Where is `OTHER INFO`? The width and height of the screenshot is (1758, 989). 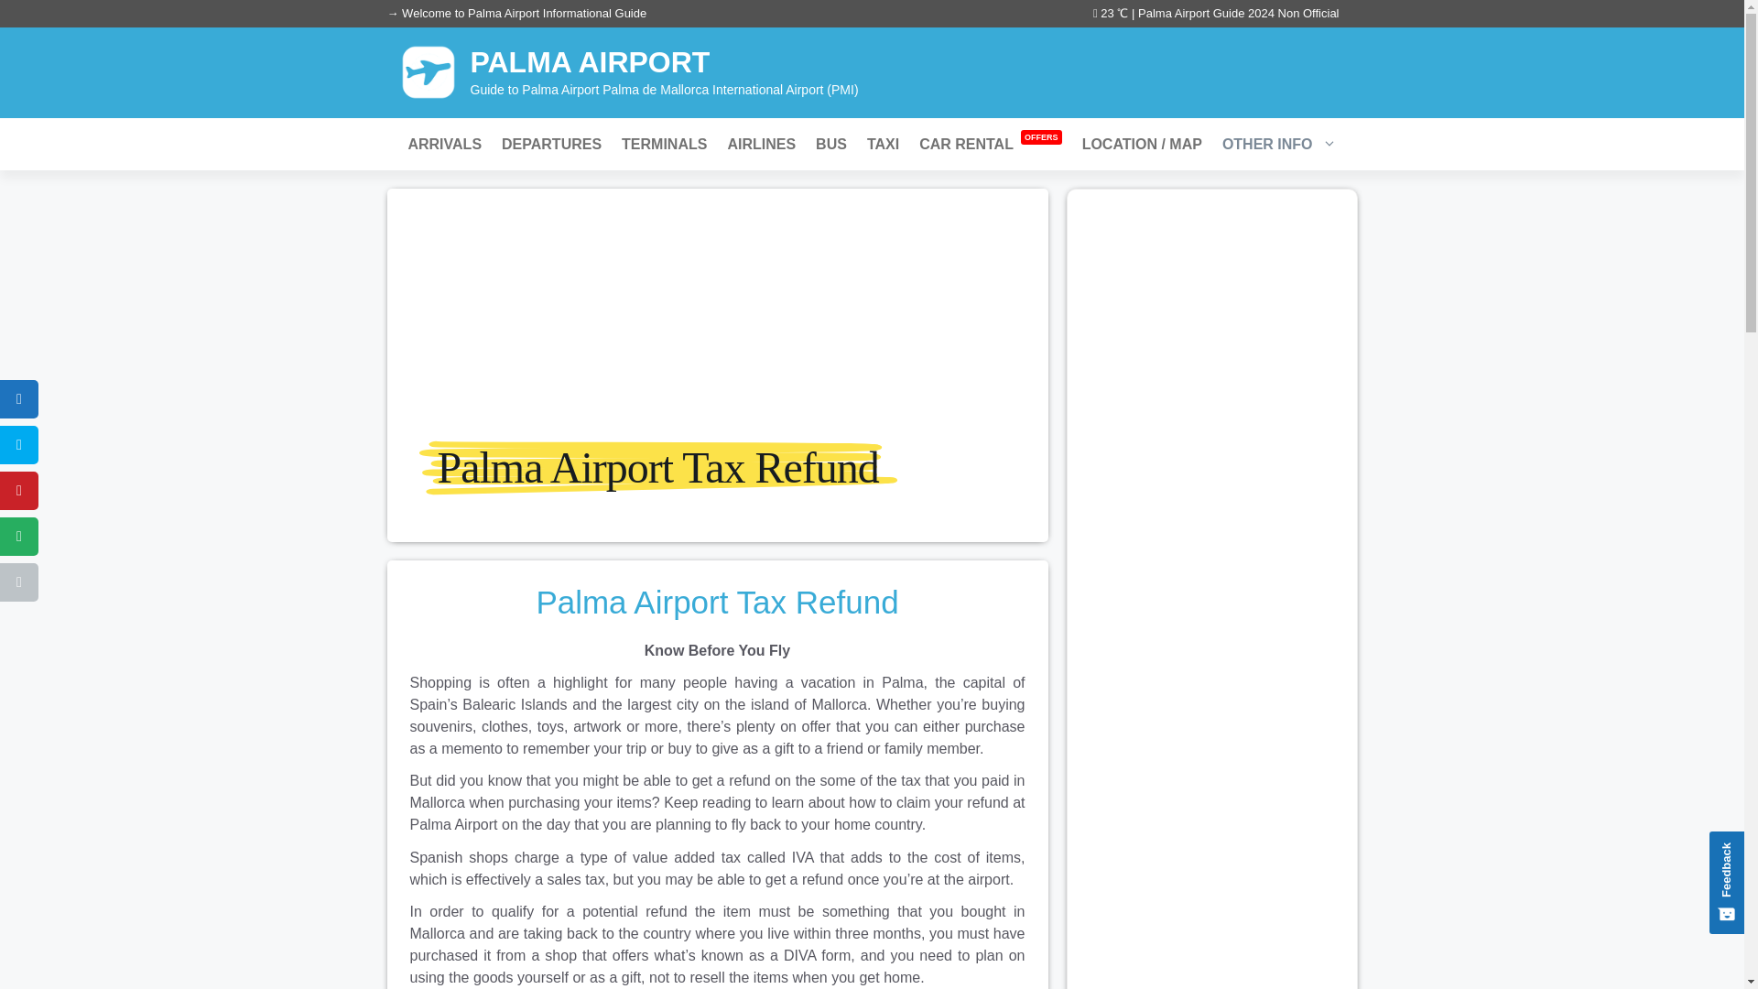
OTHER INFO is located at coordinates (1279, 143).